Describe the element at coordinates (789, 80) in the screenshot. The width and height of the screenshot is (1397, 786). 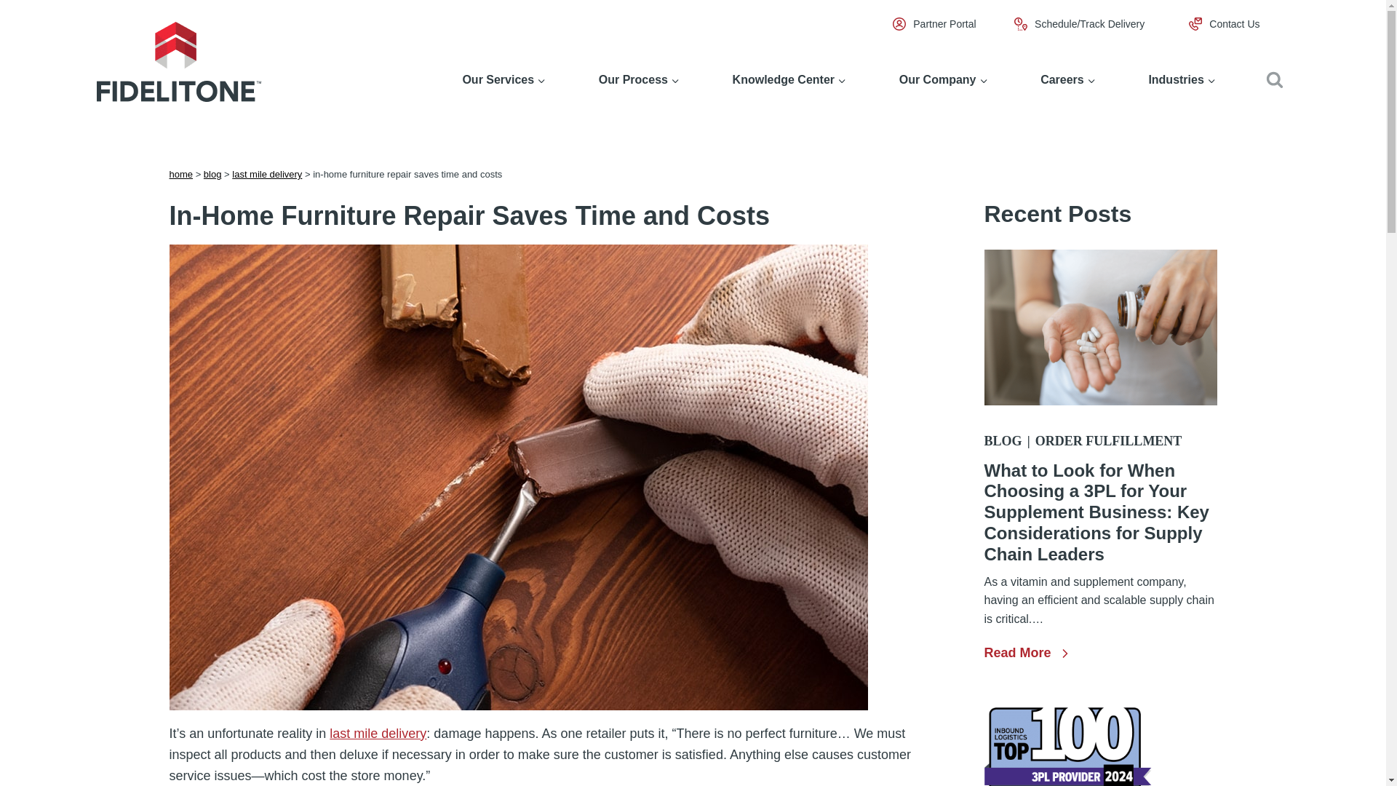
I see `Knowledge Center` at that location.